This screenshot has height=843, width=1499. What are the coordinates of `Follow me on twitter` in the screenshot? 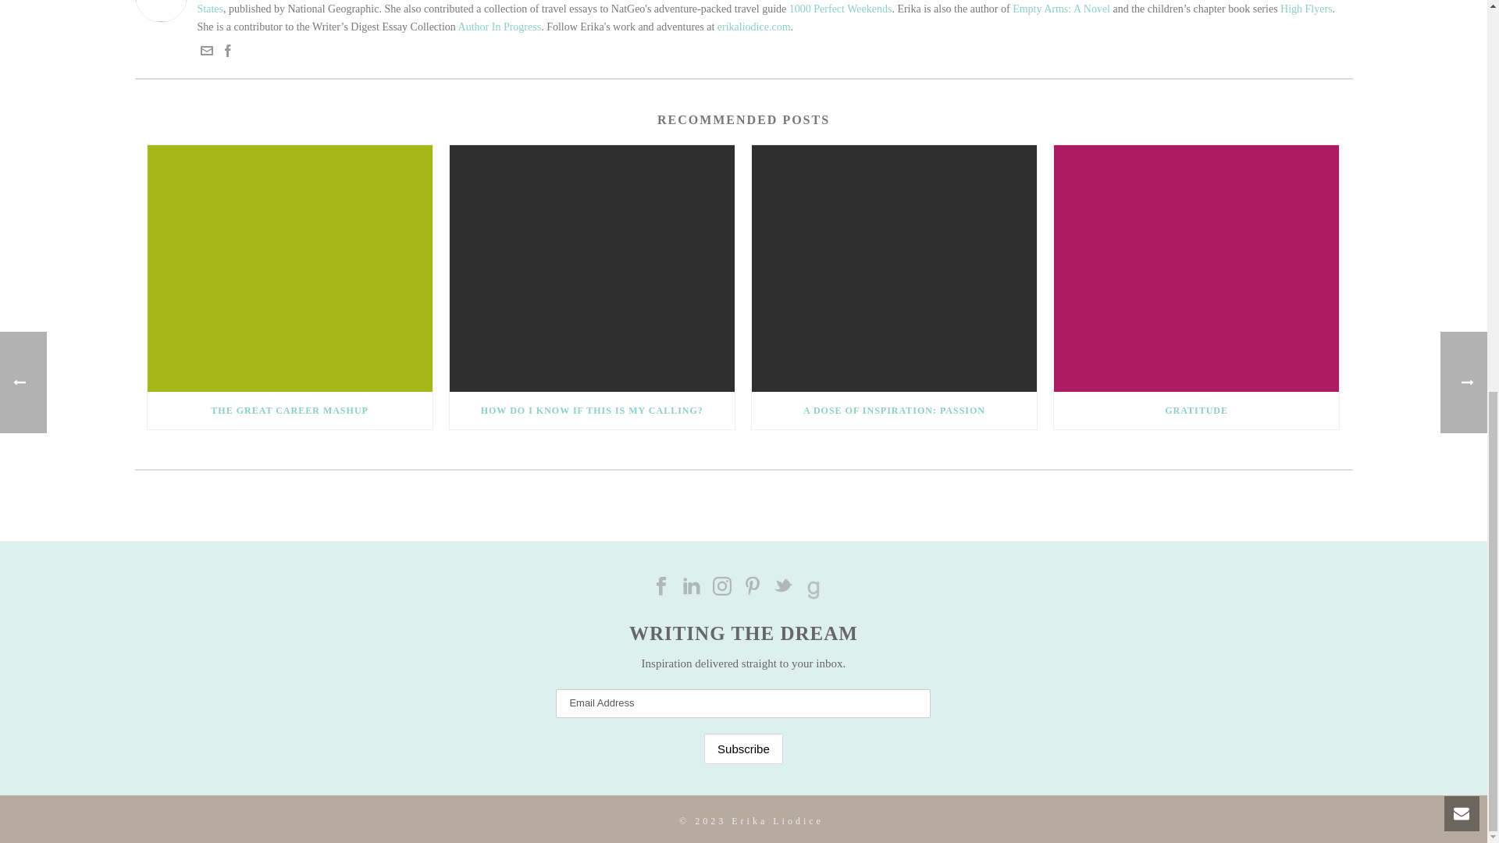 It's located at (782, 585).